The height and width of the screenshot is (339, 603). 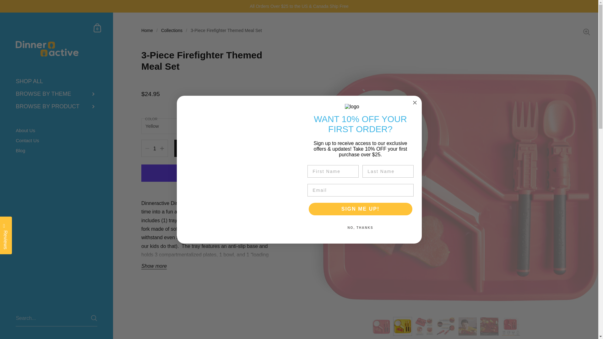 I want to click on Skip to content, so click(x=57, y=81).